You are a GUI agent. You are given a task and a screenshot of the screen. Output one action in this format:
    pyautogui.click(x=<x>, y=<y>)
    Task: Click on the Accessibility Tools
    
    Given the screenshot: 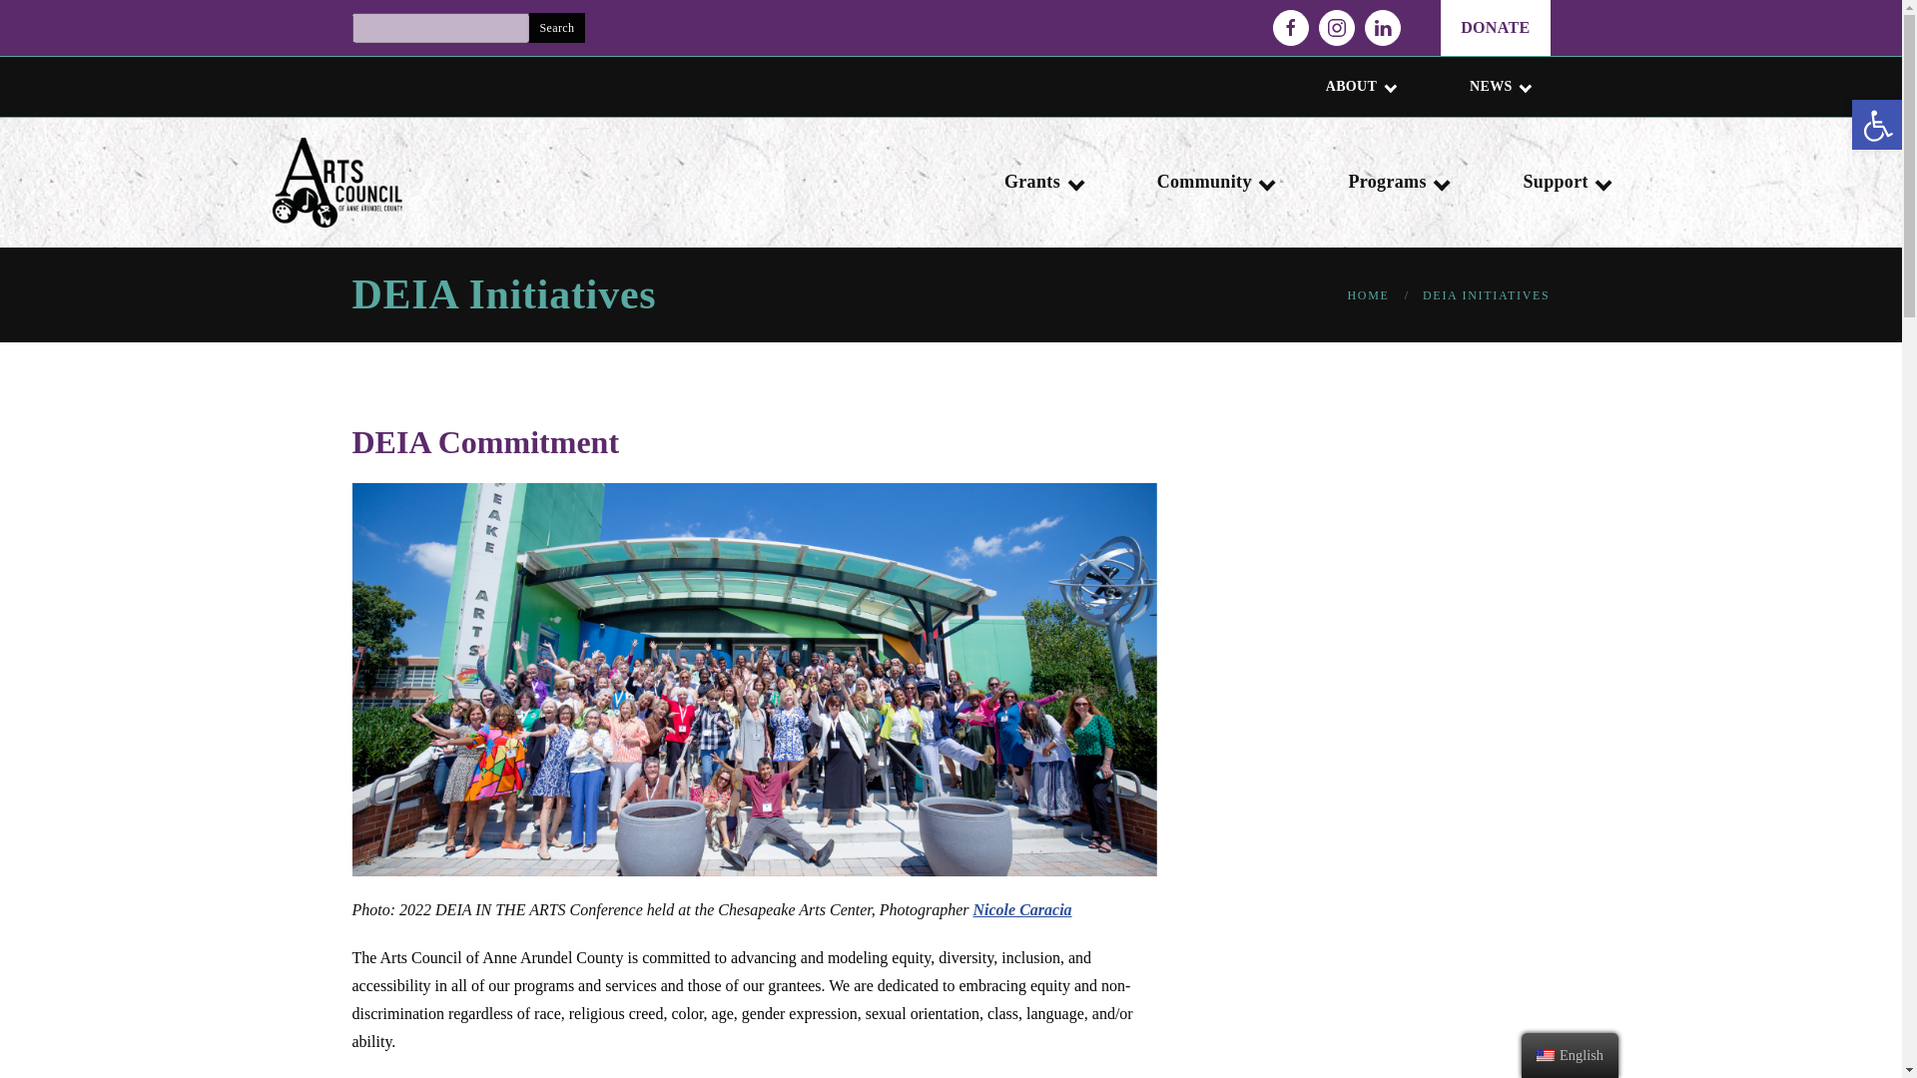 What is the action you would take?
    pyautogui.click(x=1877, y=126)
    